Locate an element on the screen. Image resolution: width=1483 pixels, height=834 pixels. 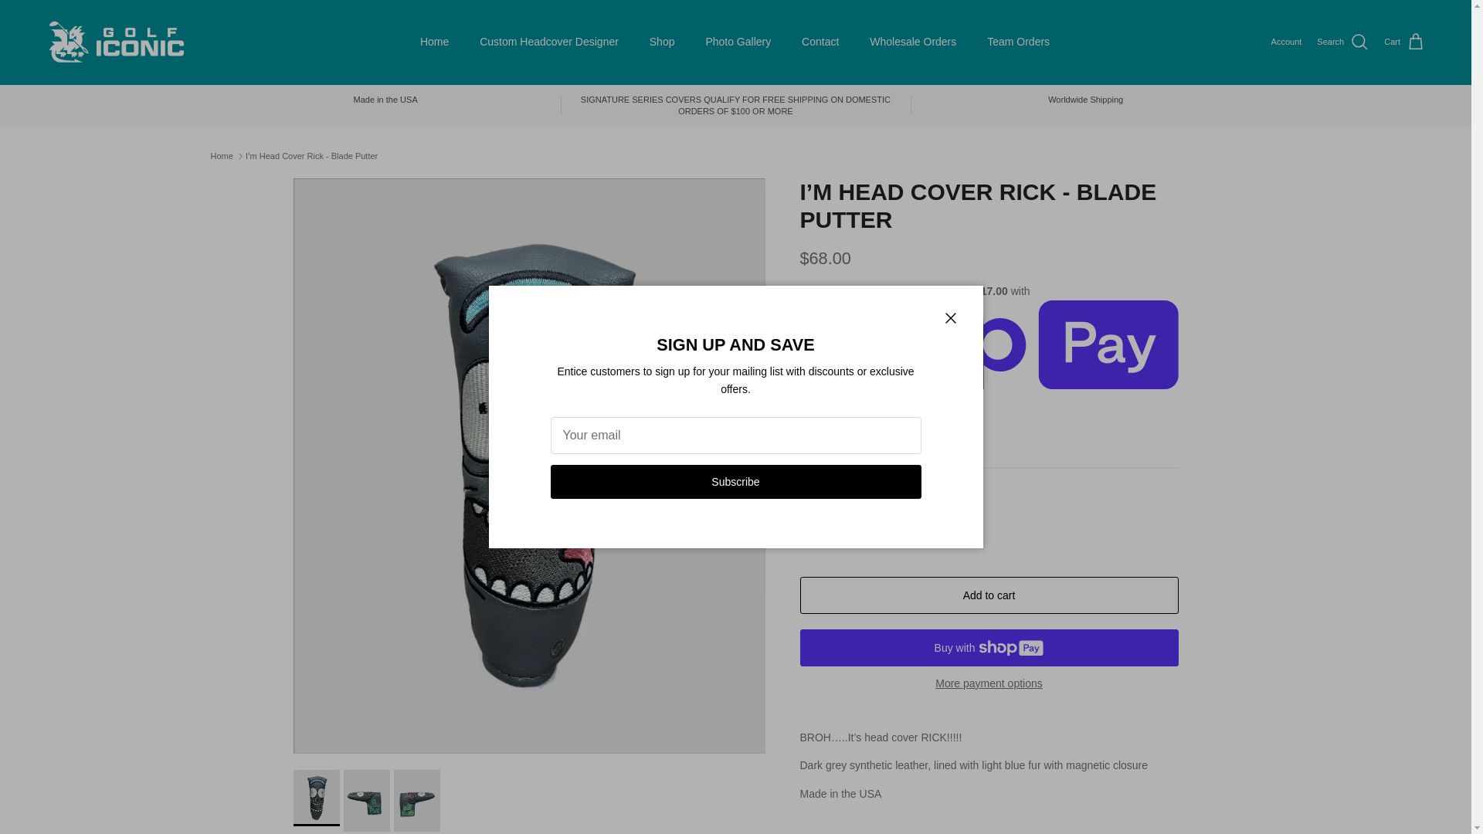
Home is located at coordinates (434, 42).